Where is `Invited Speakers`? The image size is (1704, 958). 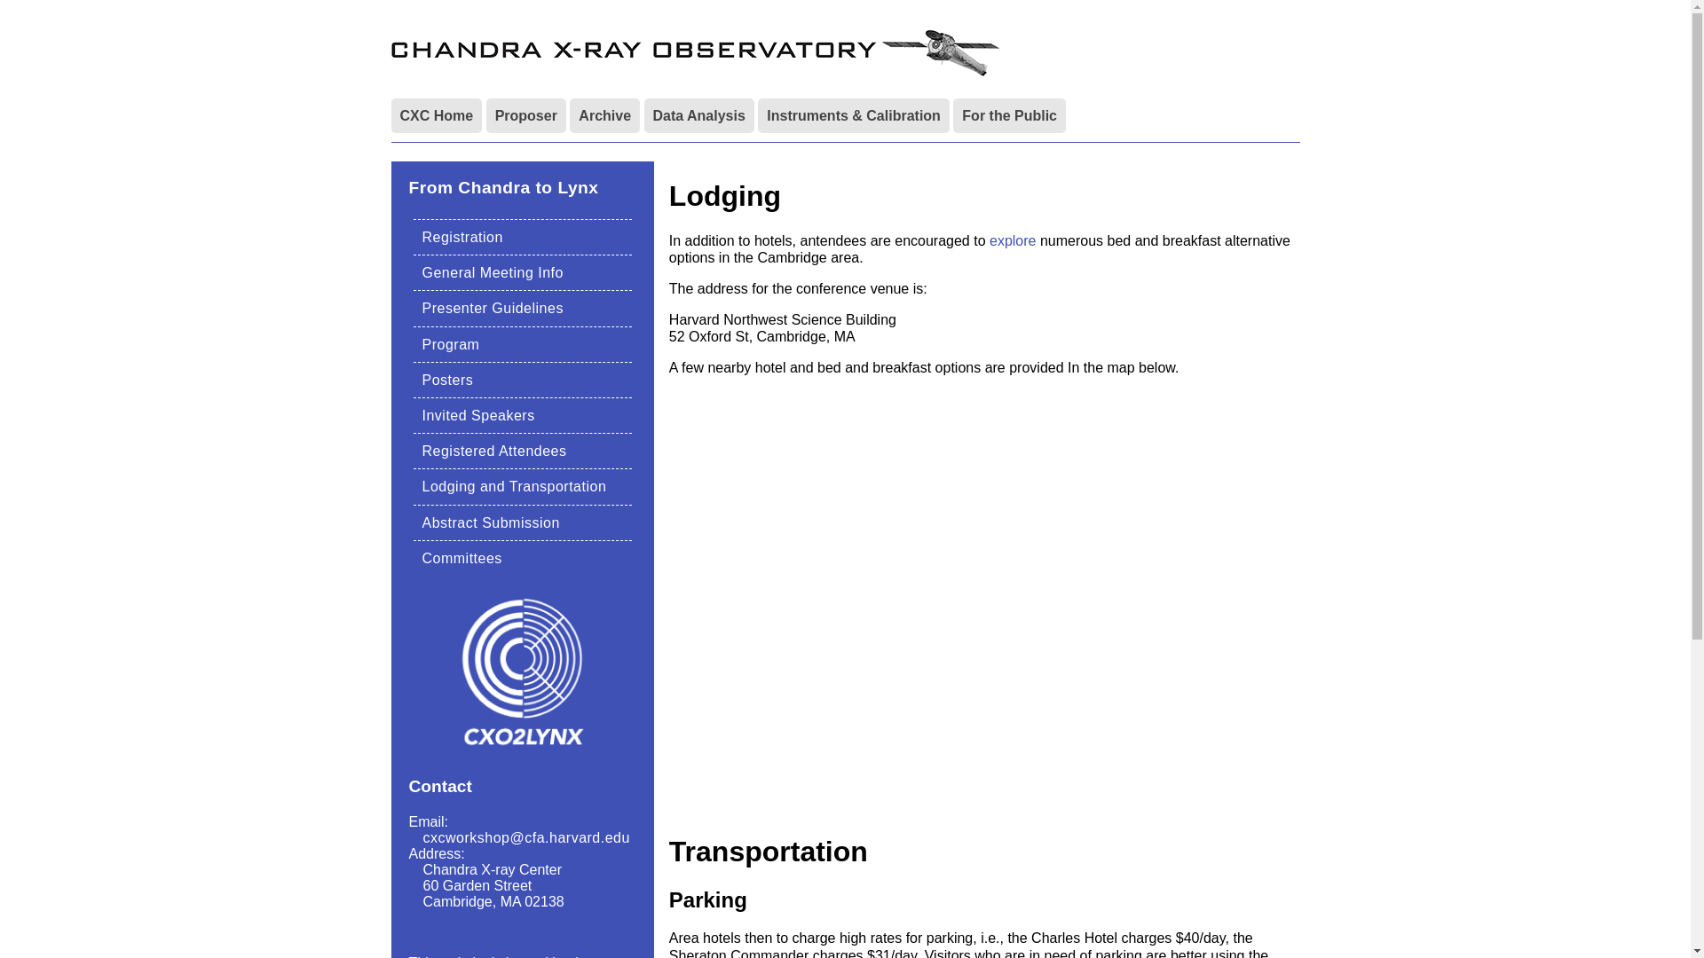
Invited Speakers is located at coordinates (478, 415).